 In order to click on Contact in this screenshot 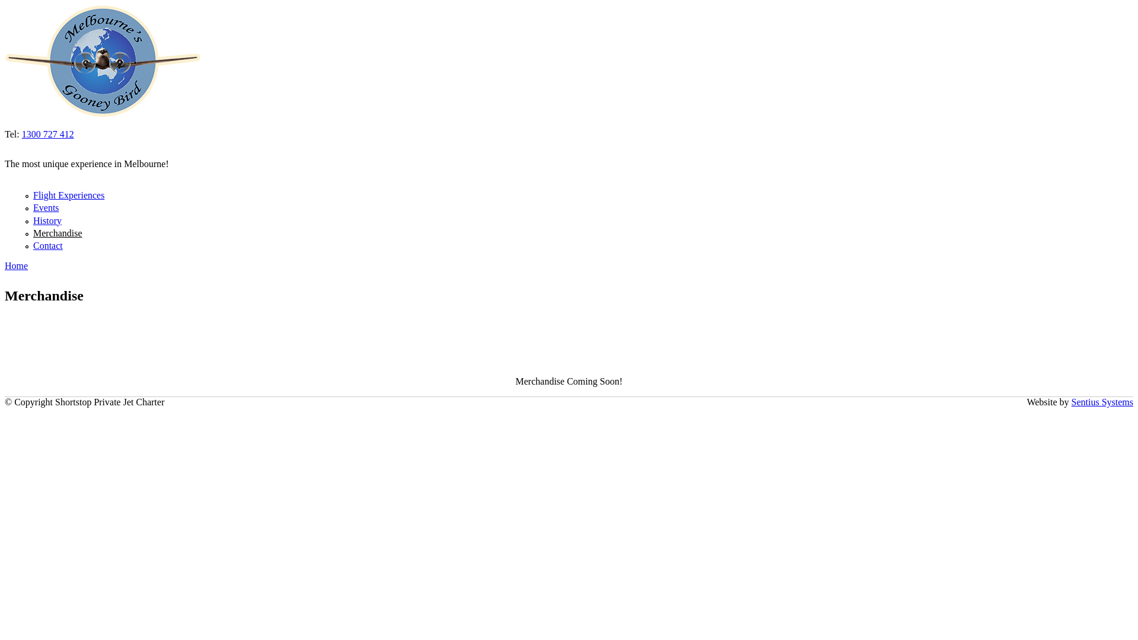, I will do `click(48, 245)`.